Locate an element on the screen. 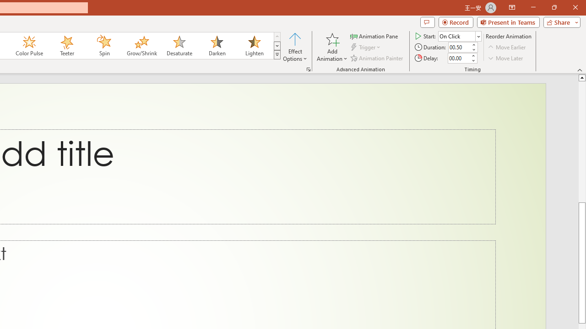 The height and width of the screenshot is (329, 586). Add Animation is located at coordinates (332, 47).